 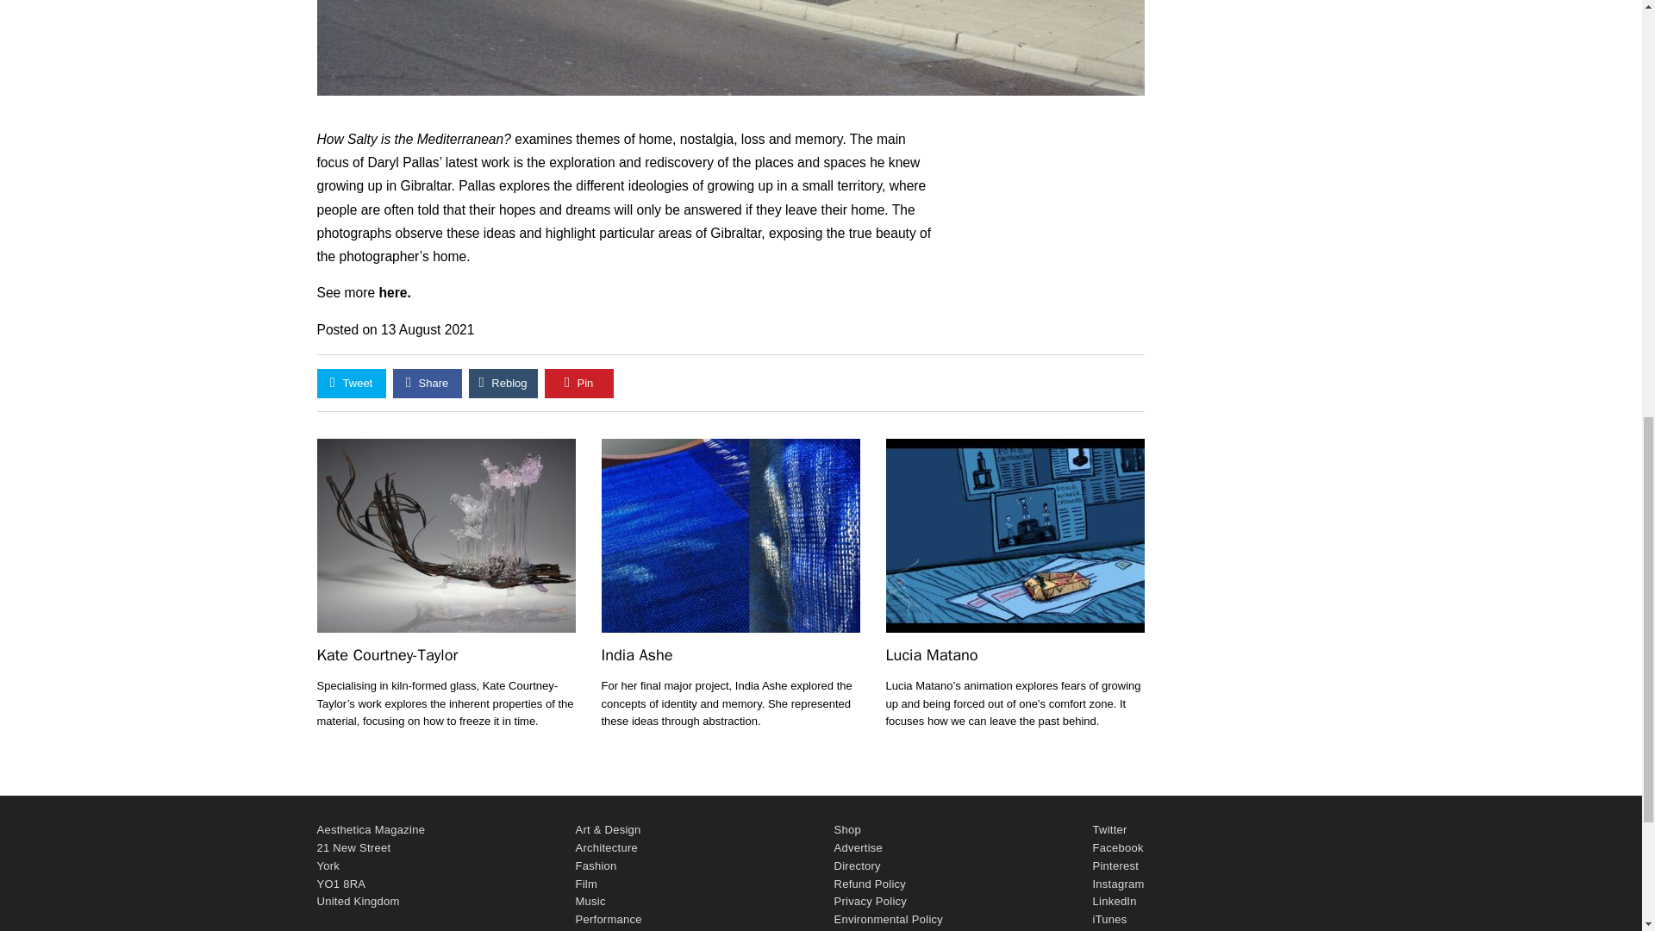 I want to click on Tweet, so click(x=352, y=383).